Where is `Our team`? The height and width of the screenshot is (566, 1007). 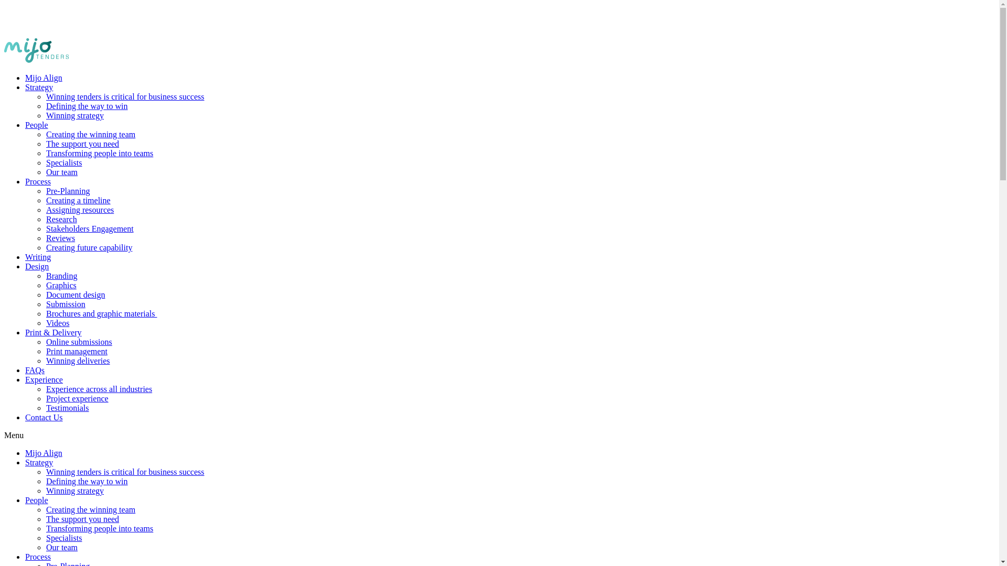 Our team is located at coordinates (62, 172).